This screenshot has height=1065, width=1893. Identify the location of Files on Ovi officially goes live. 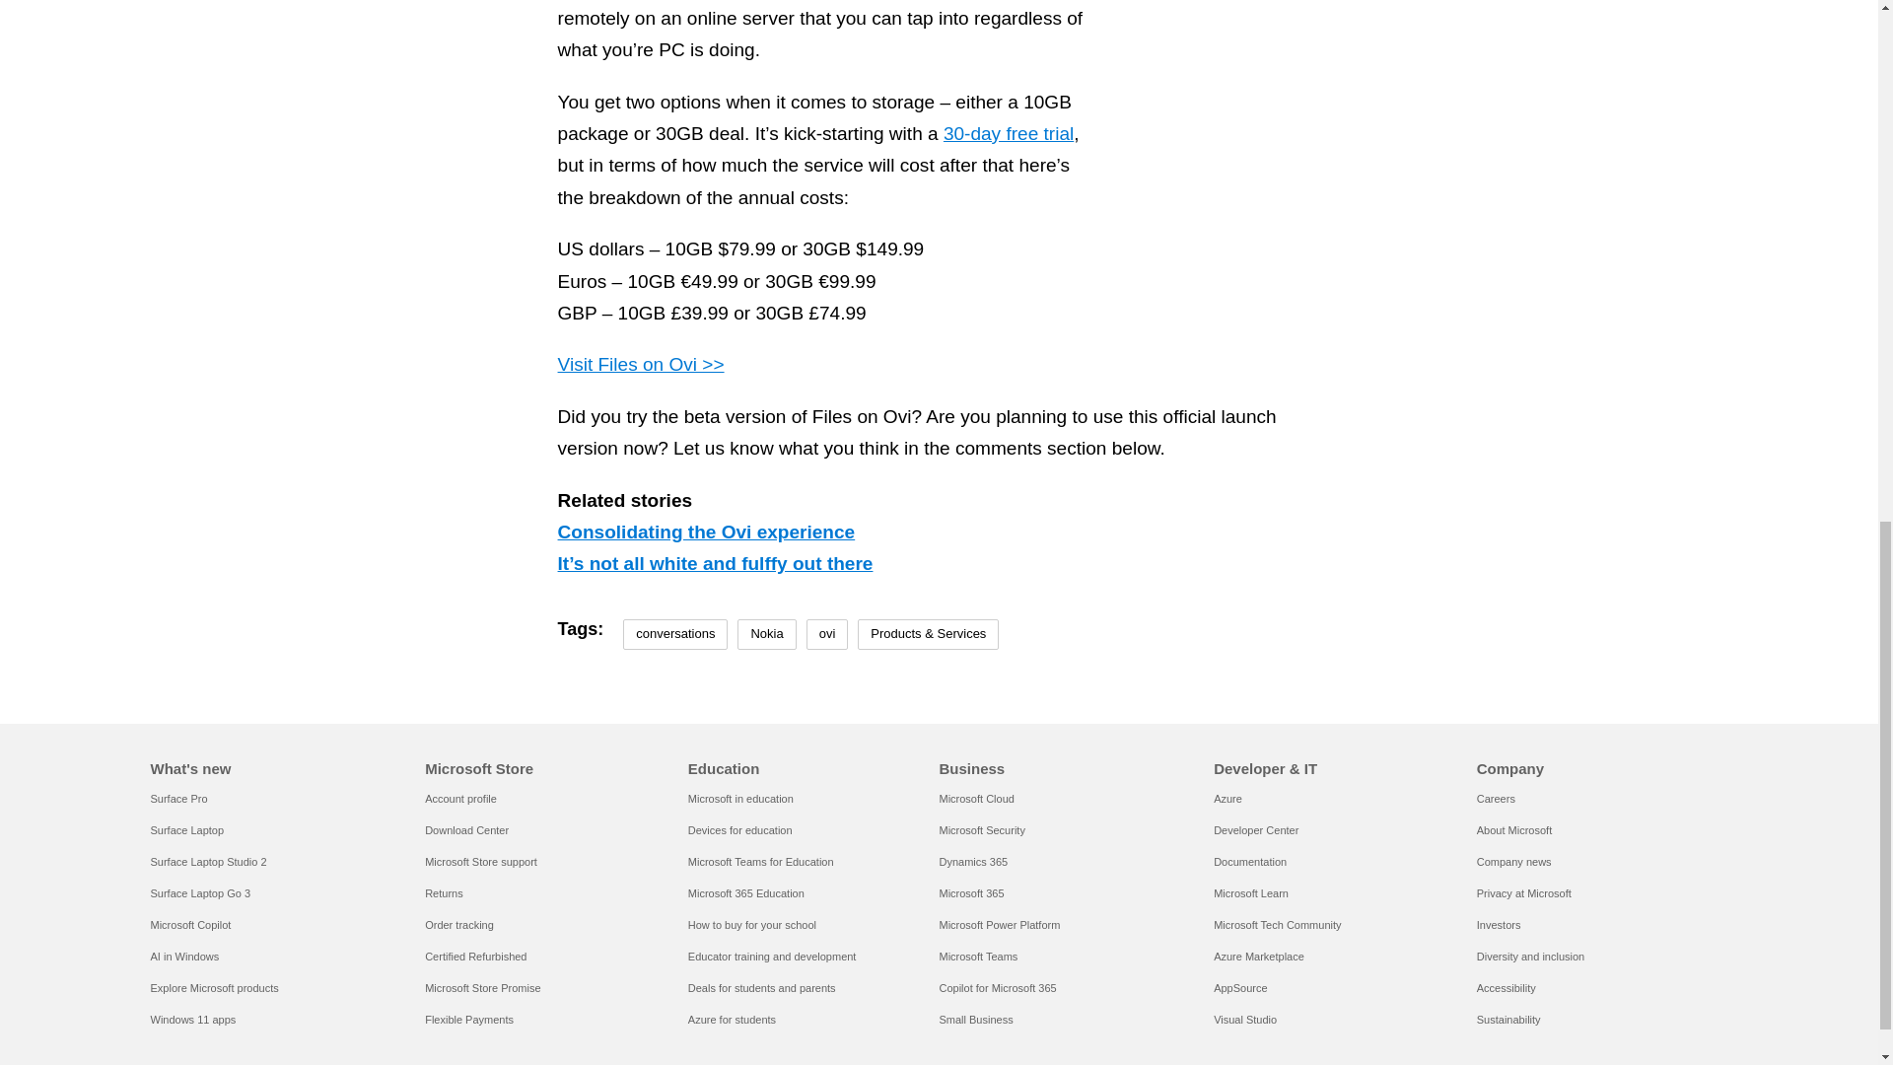
(1429, 65).